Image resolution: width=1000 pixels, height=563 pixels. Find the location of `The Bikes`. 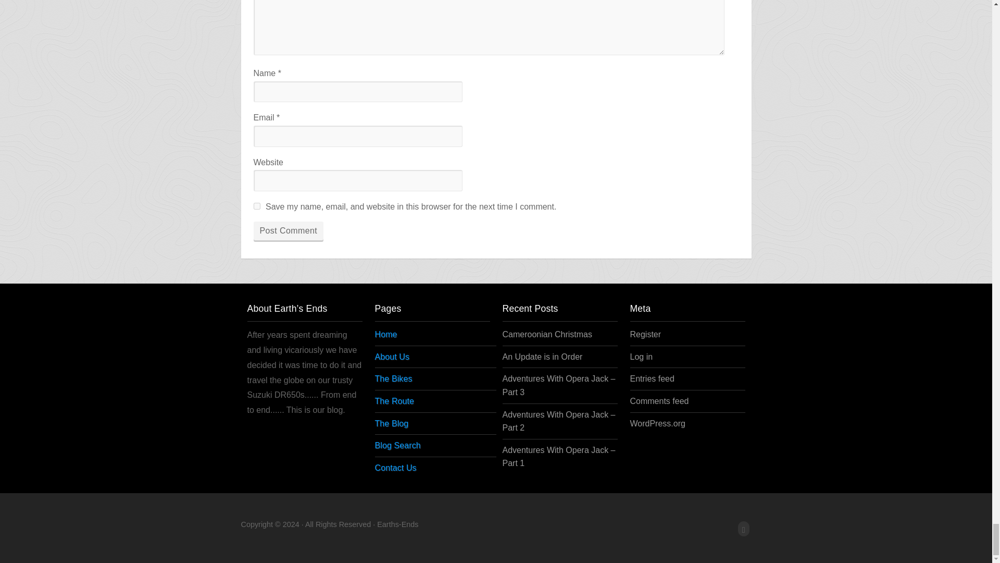

The Bikes is located at coordinates (607, 379).